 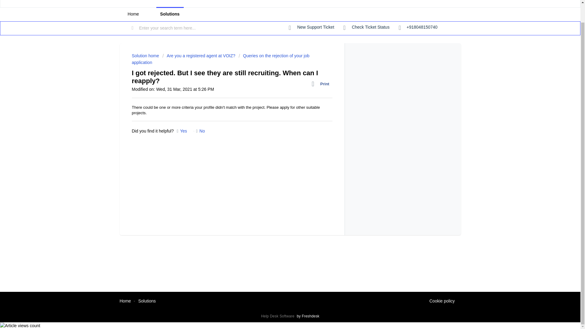 What do you see at coordinates (442, 301) in the screenshot?
I see `Cookie policy` at bounding box center [442, 301].